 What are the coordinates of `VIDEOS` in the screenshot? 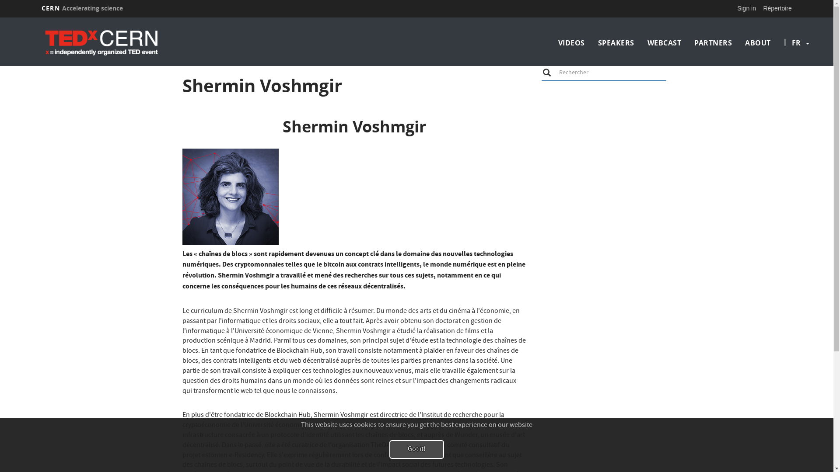 It's located at (571, 43).